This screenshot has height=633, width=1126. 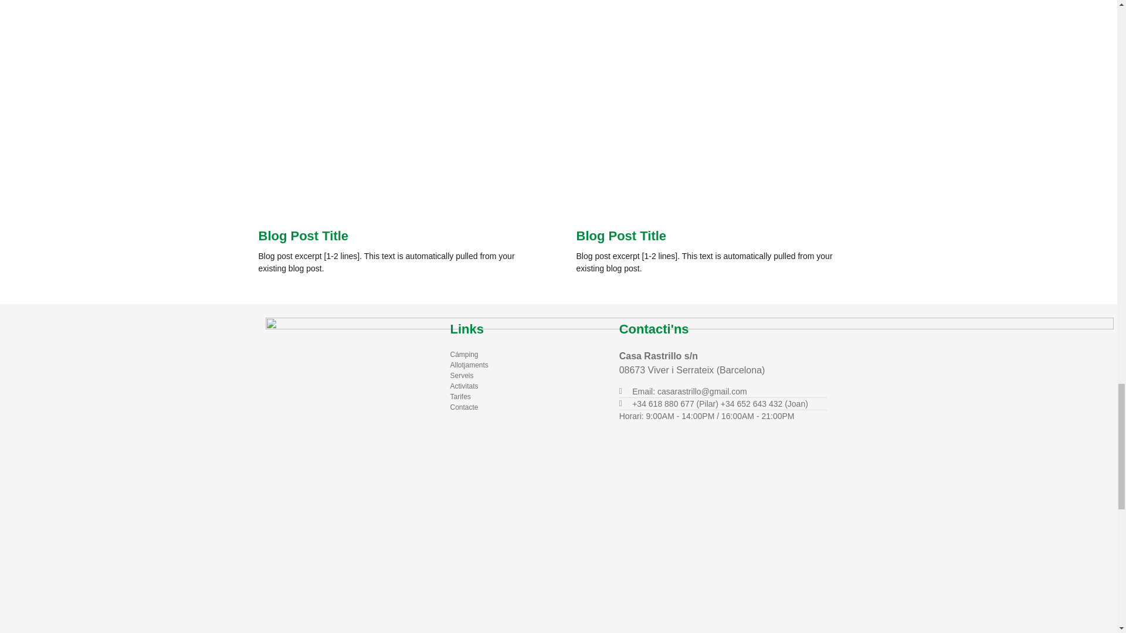 I want to click on Blog Post Title, so click(x=303, y=236).